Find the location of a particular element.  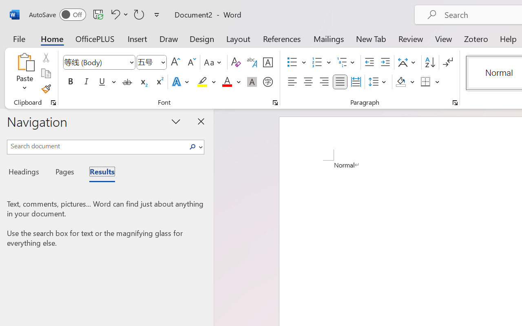

Justify is located at coordinates (340, 82).